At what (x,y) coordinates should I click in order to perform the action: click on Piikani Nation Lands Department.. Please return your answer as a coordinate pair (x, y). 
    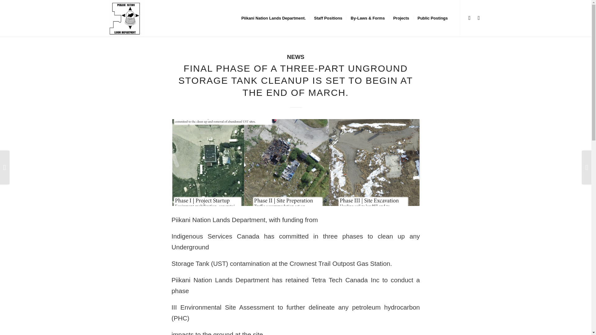
    Looking at the image, I should click on (273, 18).